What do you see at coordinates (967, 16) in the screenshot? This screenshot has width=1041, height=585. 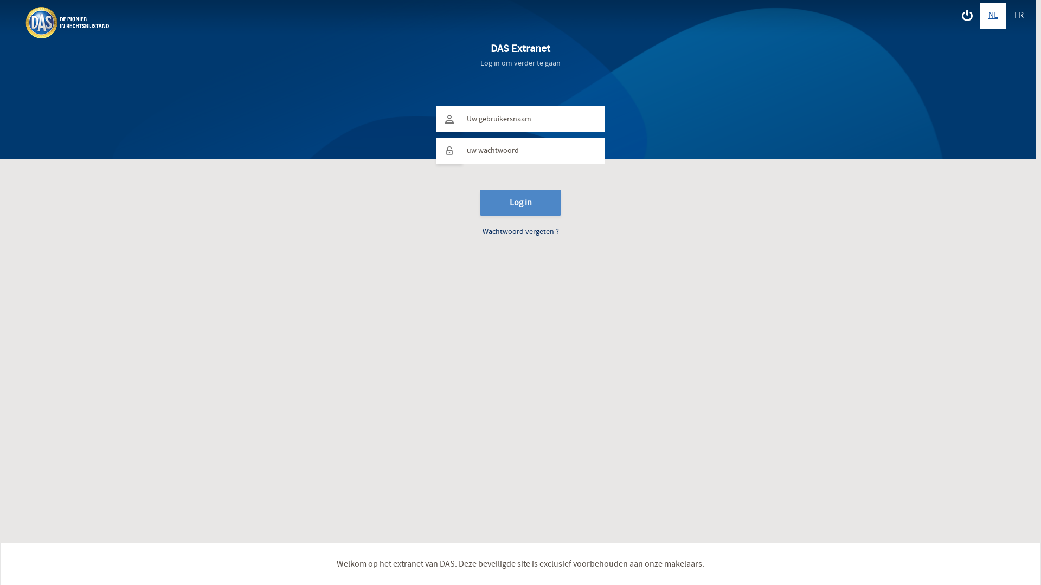 I see `Afsluiten` at bounding box center [967, 16].